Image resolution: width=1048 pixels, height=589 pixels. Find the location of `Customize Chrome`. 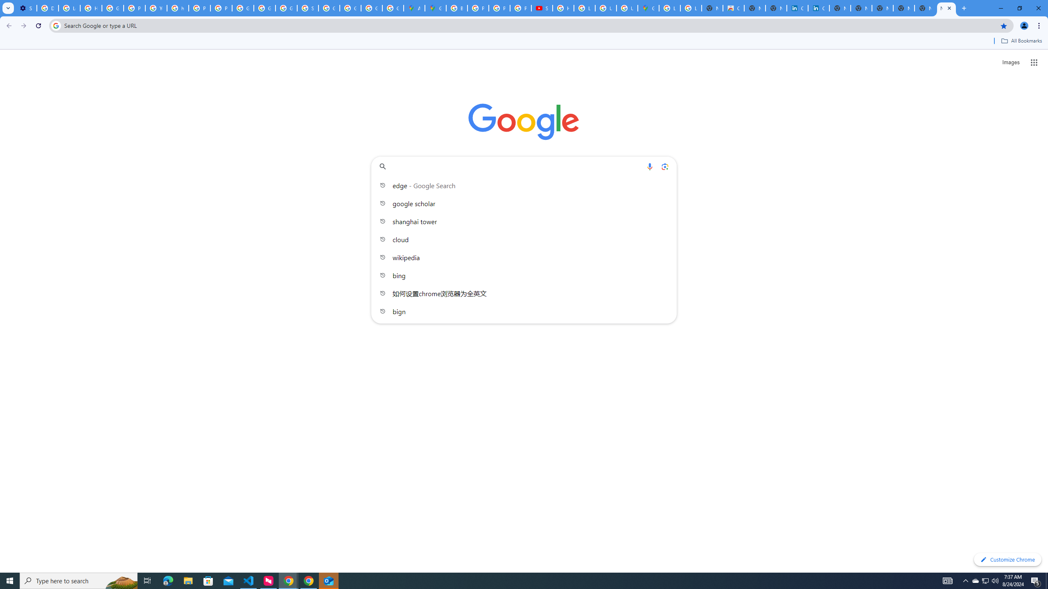

Customize Chrome is located at coordinates (1007, 560).